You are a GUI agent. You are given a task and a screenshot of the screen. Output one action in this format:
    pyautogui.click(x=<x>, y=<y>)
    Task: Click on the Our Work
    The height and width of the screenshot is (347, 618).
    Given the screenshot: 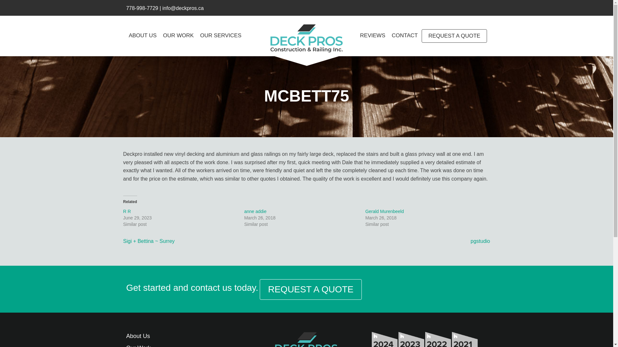 What is the action you would take?
    pyautogui.click(x=138, y=346)
    